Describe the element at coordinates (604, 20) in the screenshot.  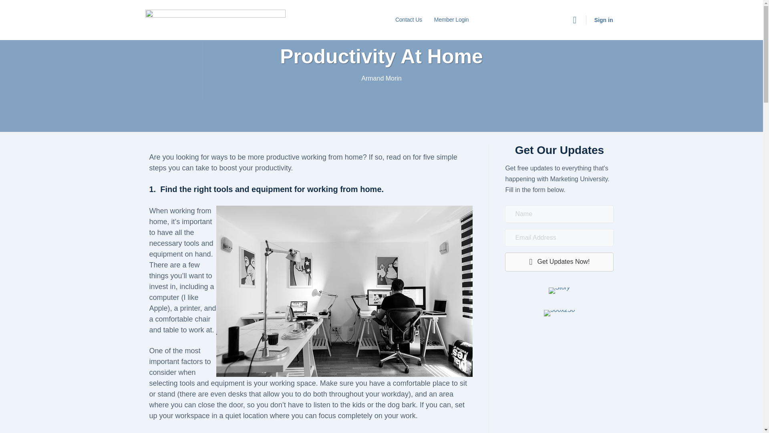
I see `Sign in` at that location.